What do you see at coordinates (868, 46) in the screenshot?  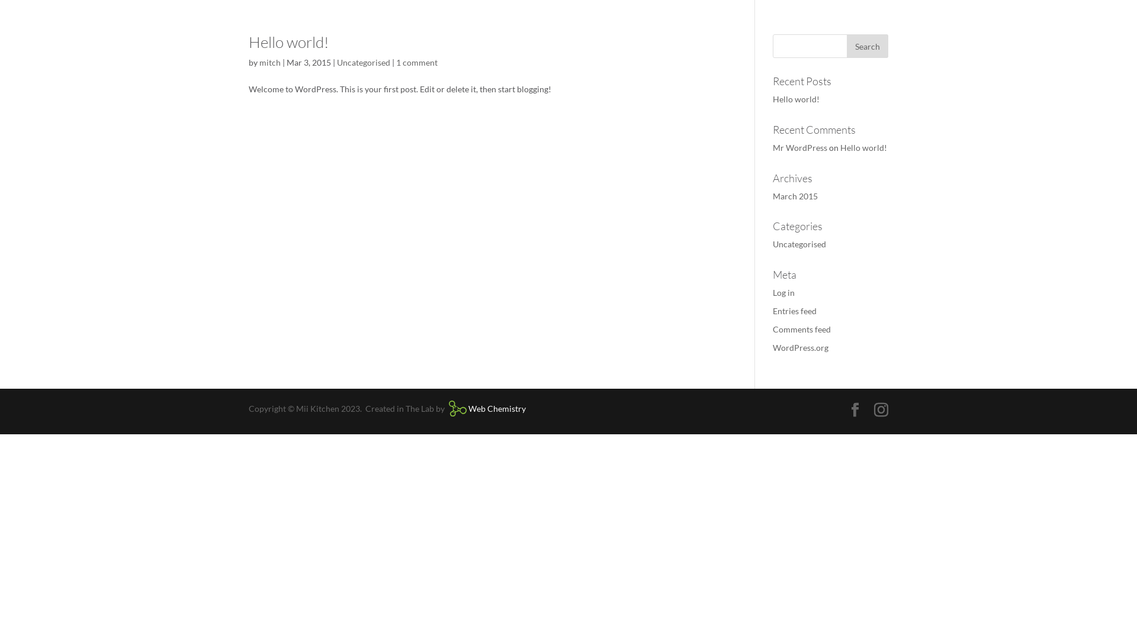 I see `Search` at bounding box center [868, 46].